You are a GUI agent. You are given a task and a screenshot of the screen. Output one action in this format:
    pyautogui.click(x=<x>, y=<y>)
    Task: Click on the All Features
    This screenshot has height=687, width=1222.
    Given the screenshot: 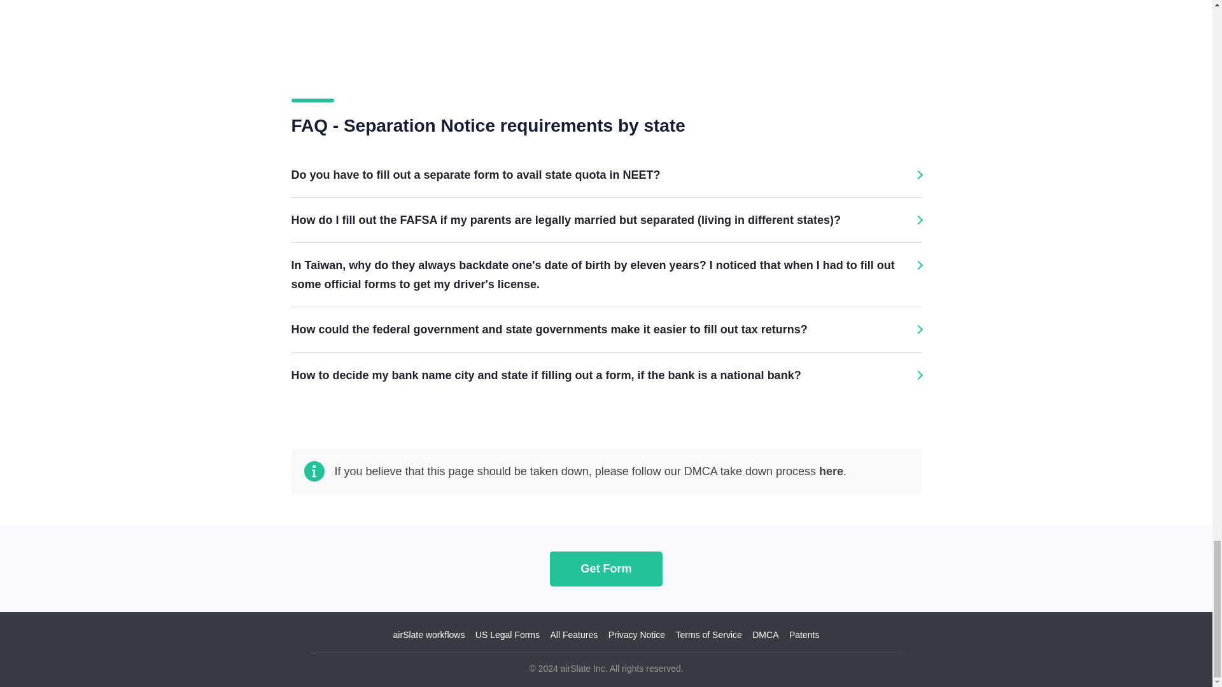 What is the action you would take?
    pyautogui.click(x=573, y=635)
    